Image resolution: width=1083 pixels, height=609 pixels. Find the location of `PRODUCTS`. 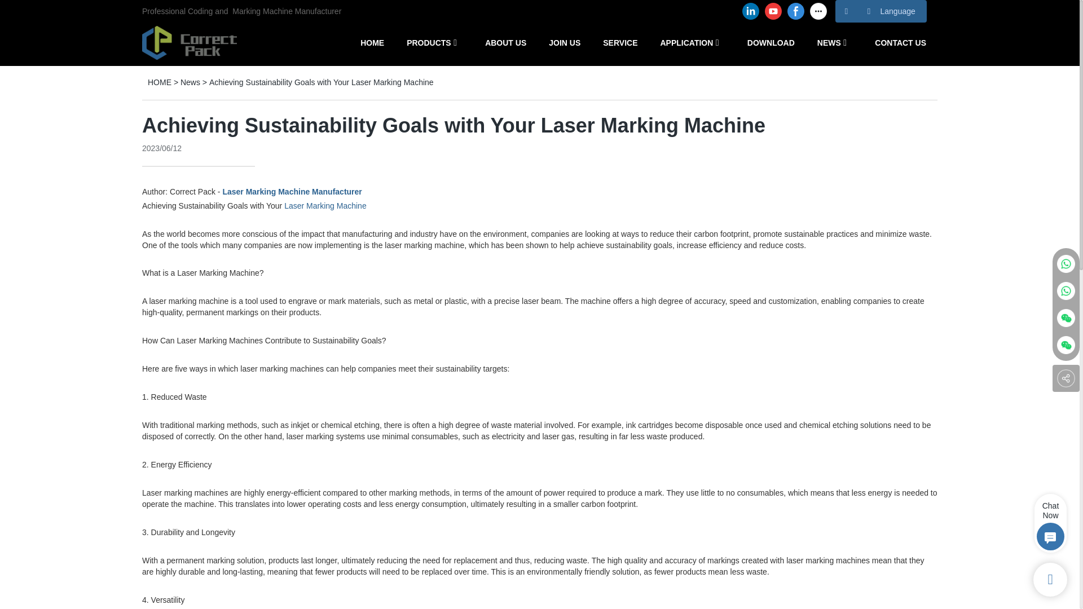

PRODUCTS is located at coordinates (429, 42).